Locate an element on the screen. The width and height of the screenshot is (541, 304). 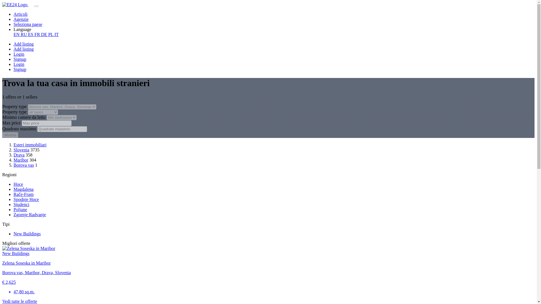
RU is located at coordinates (24, 34).